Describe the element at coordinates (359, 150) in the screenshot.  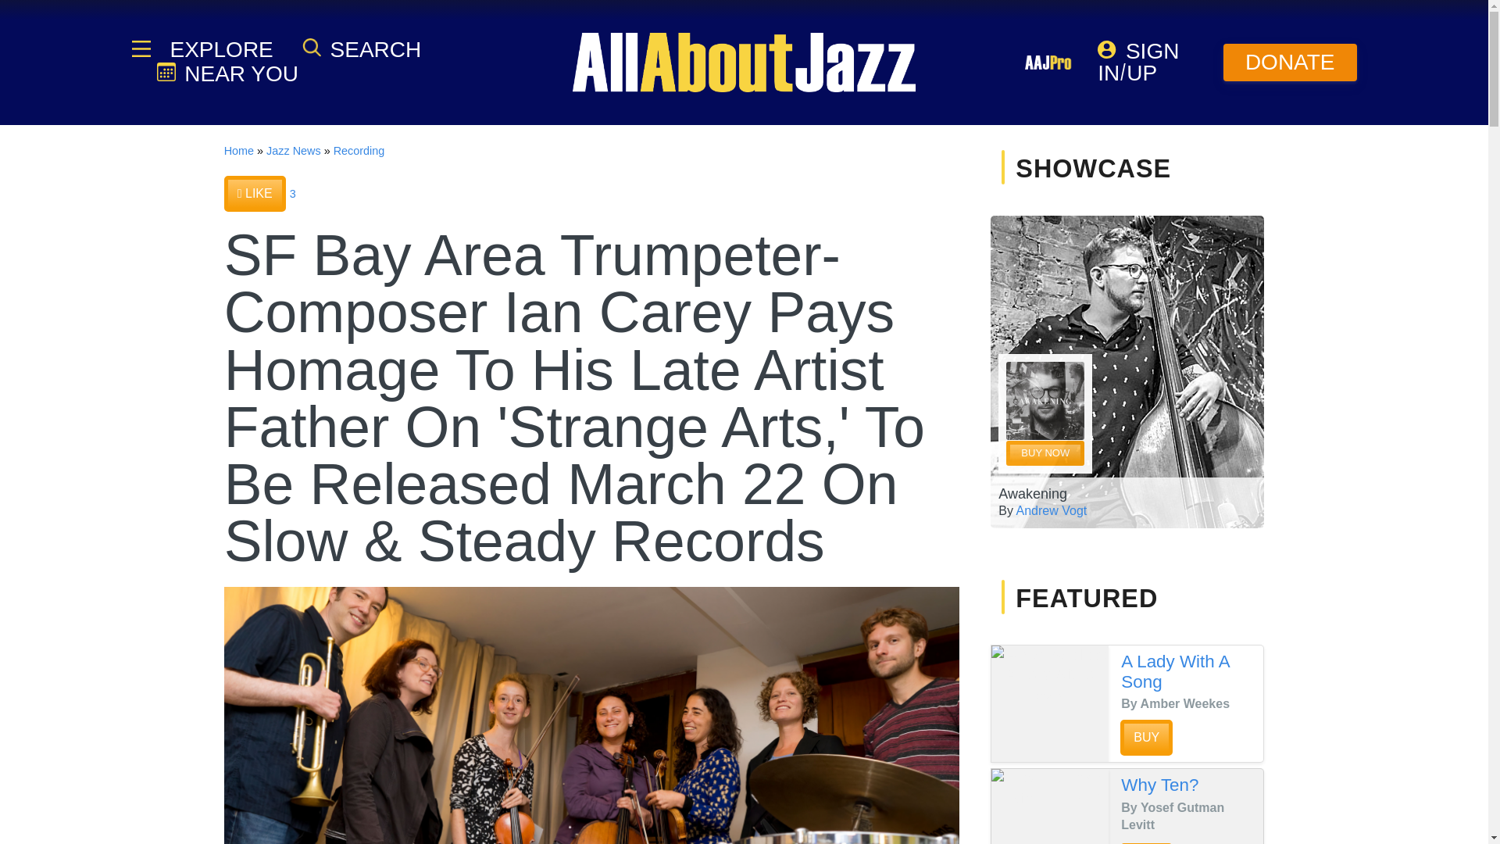
I see `Recording` at that location.